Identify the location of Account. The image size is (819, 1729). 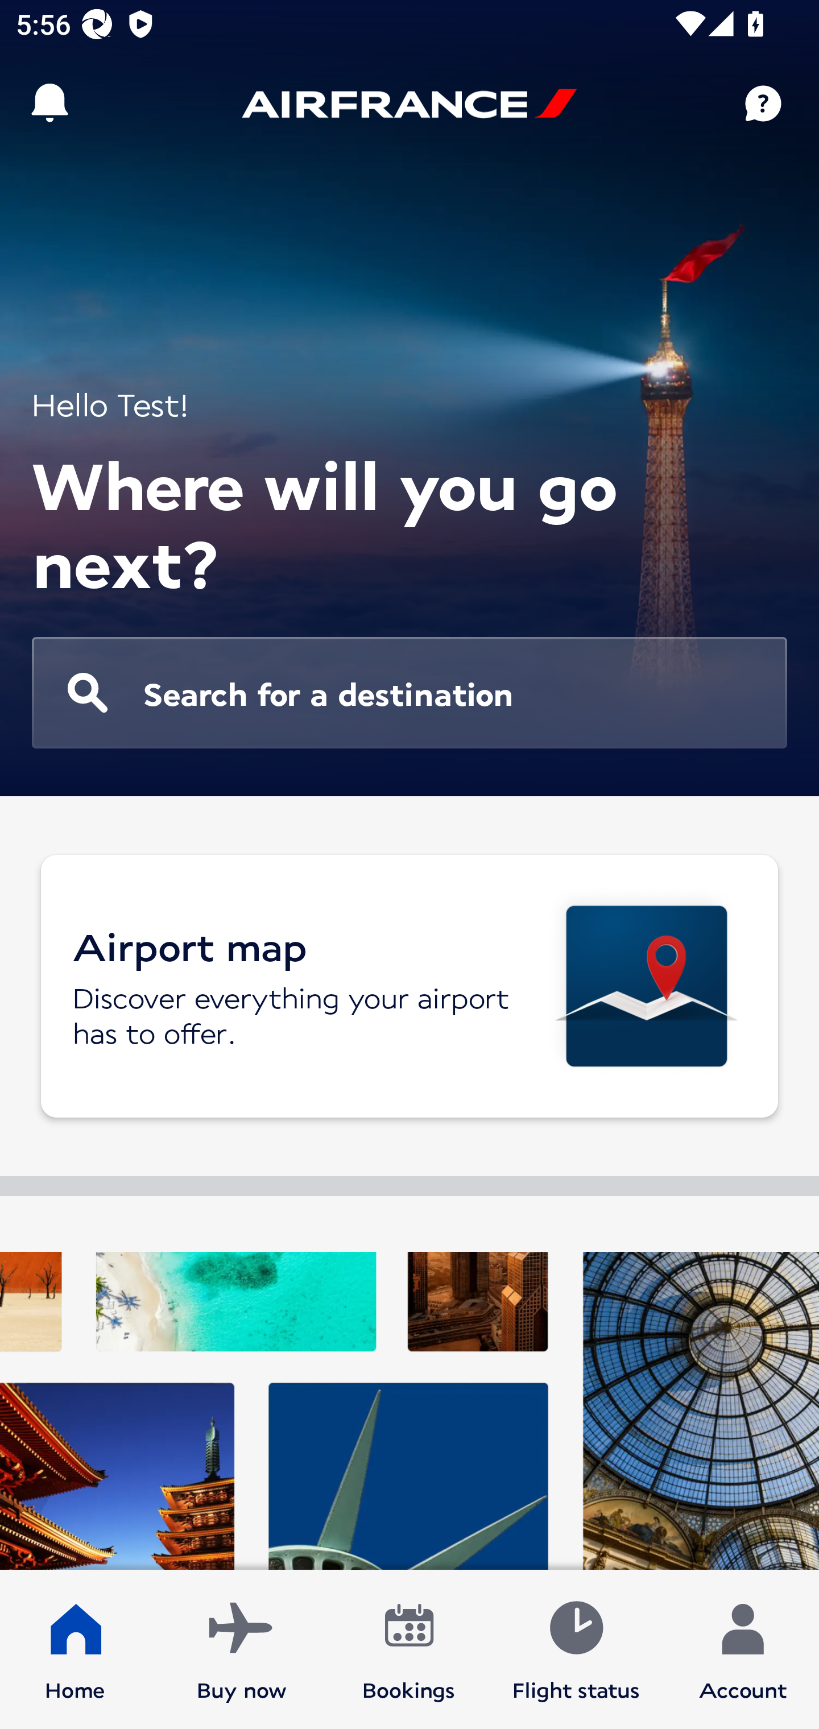
(743, 1649).